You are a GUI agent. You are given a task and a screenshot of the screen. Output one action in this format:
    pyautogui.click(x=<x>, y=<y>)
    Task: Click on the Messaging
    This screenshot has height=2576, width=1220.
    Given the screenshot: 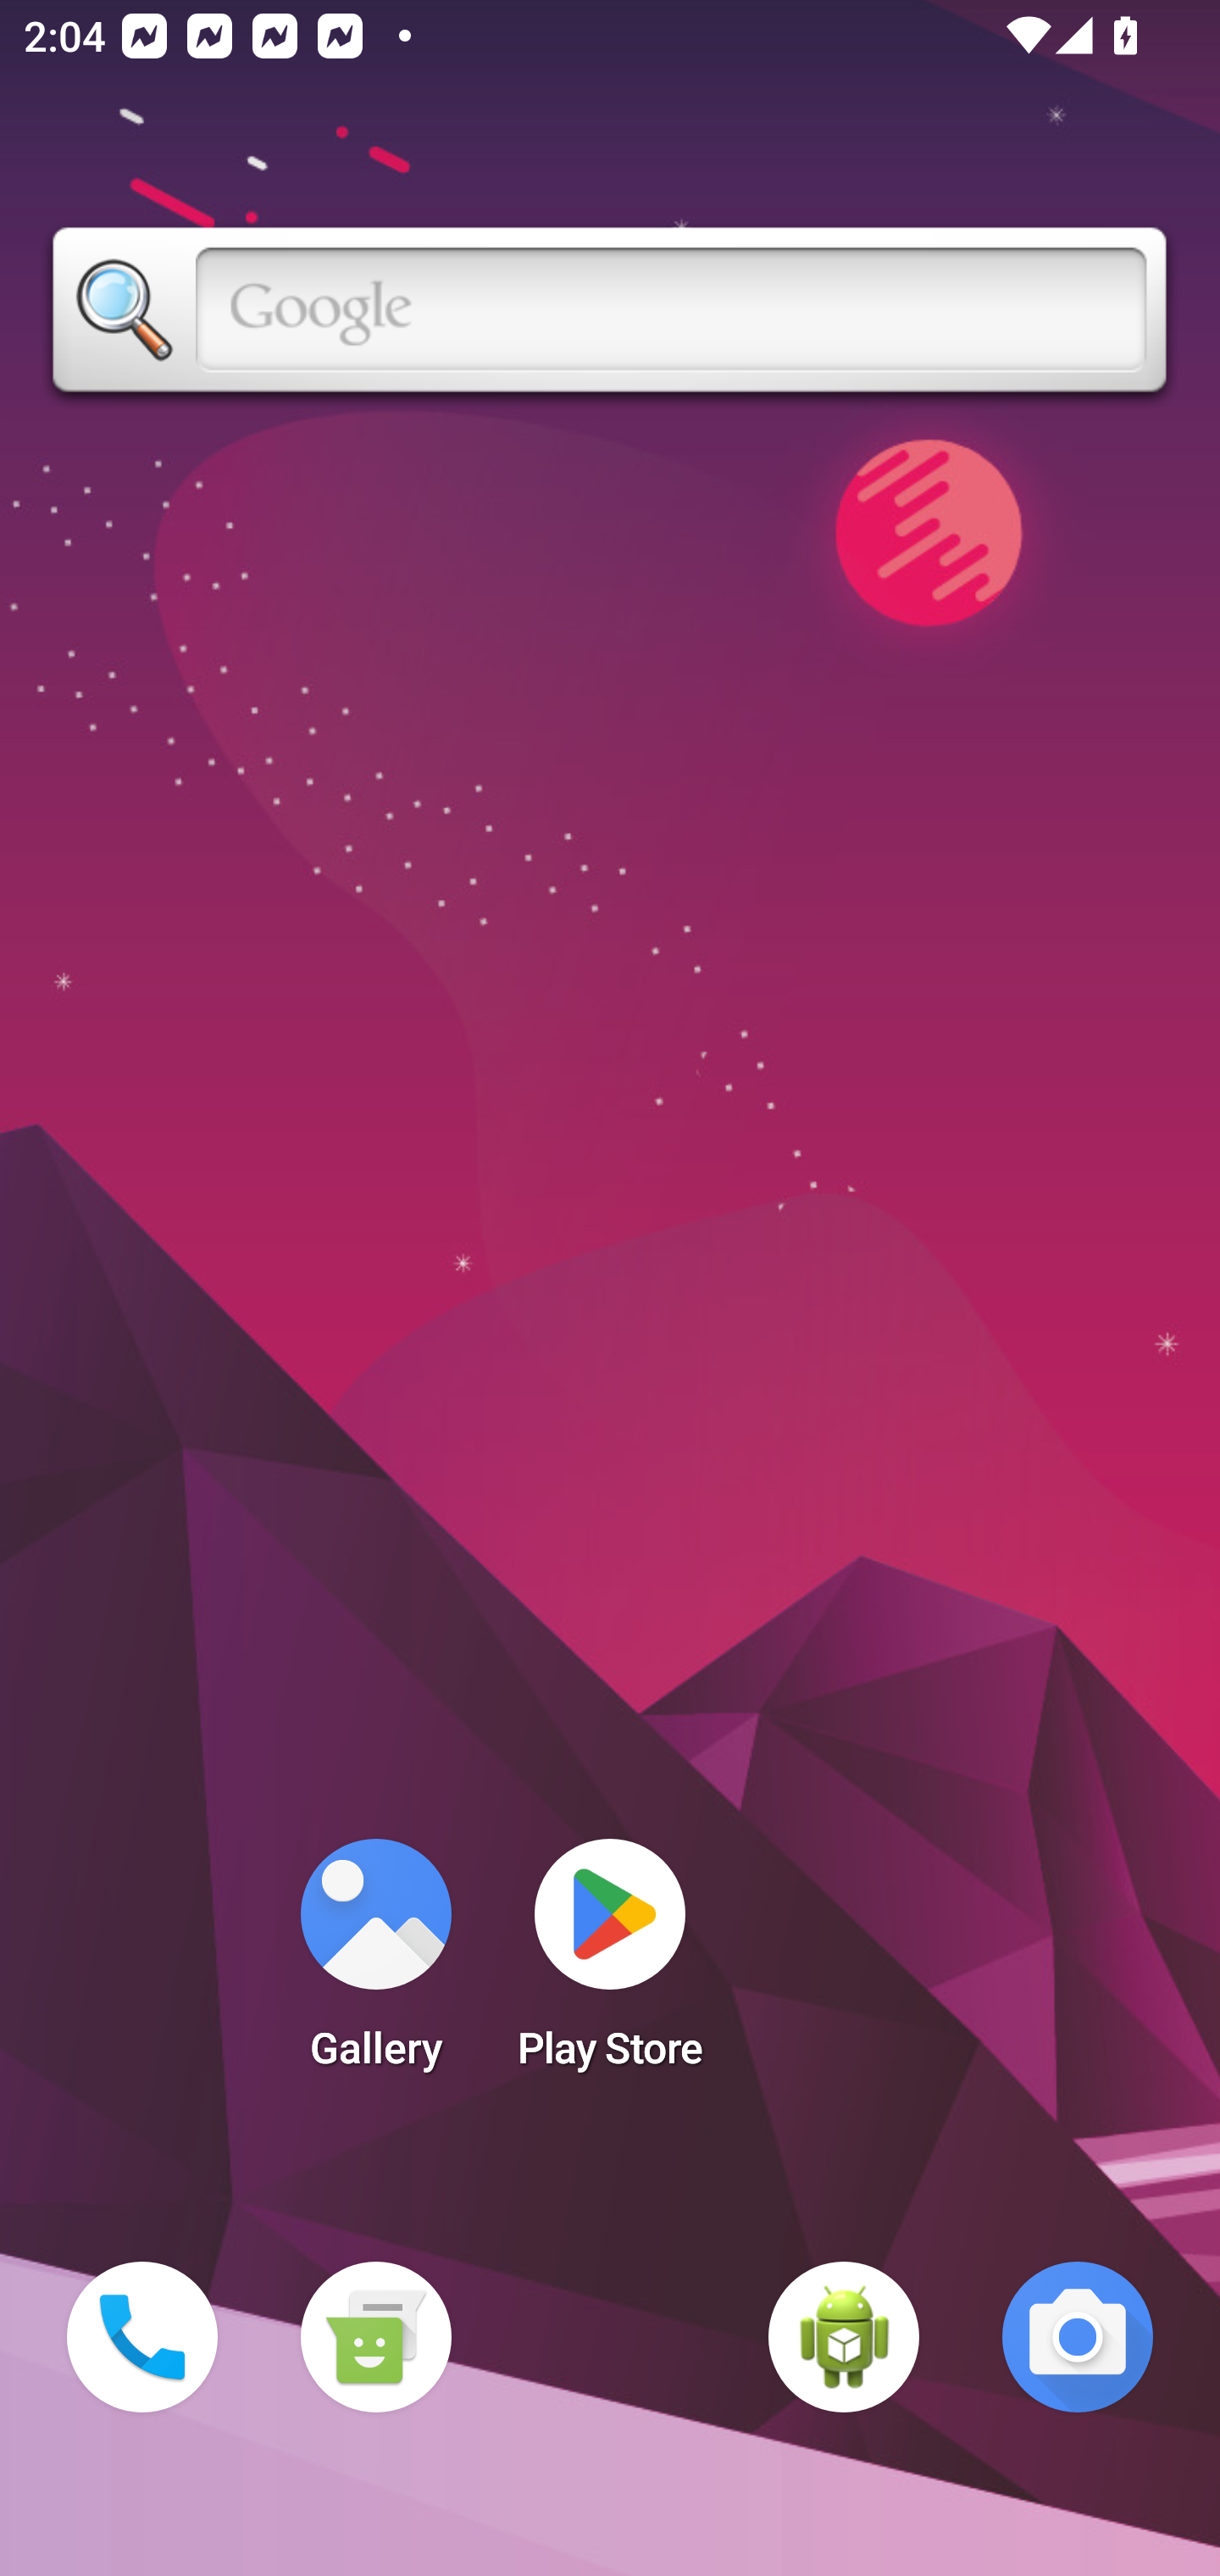 What is the action you would take?
    pyautogui.click(x=375, y=2337)
    